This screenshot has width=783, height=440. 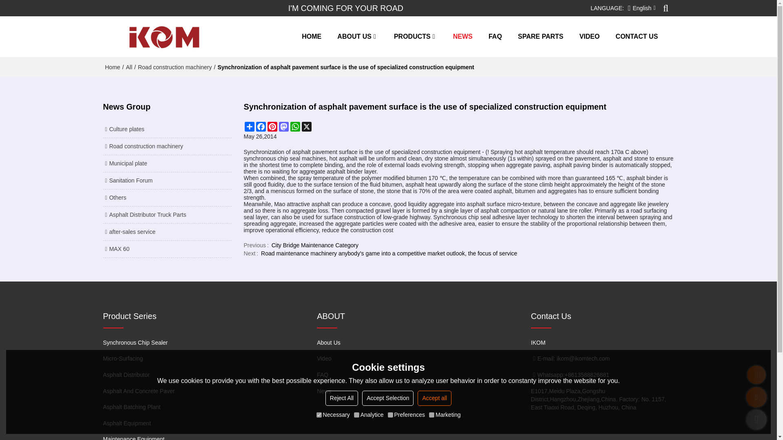 What do you see at coordinates (175, 67) in the screenshot?
I see `Road construction machinery` at bounding box center [175, 67].